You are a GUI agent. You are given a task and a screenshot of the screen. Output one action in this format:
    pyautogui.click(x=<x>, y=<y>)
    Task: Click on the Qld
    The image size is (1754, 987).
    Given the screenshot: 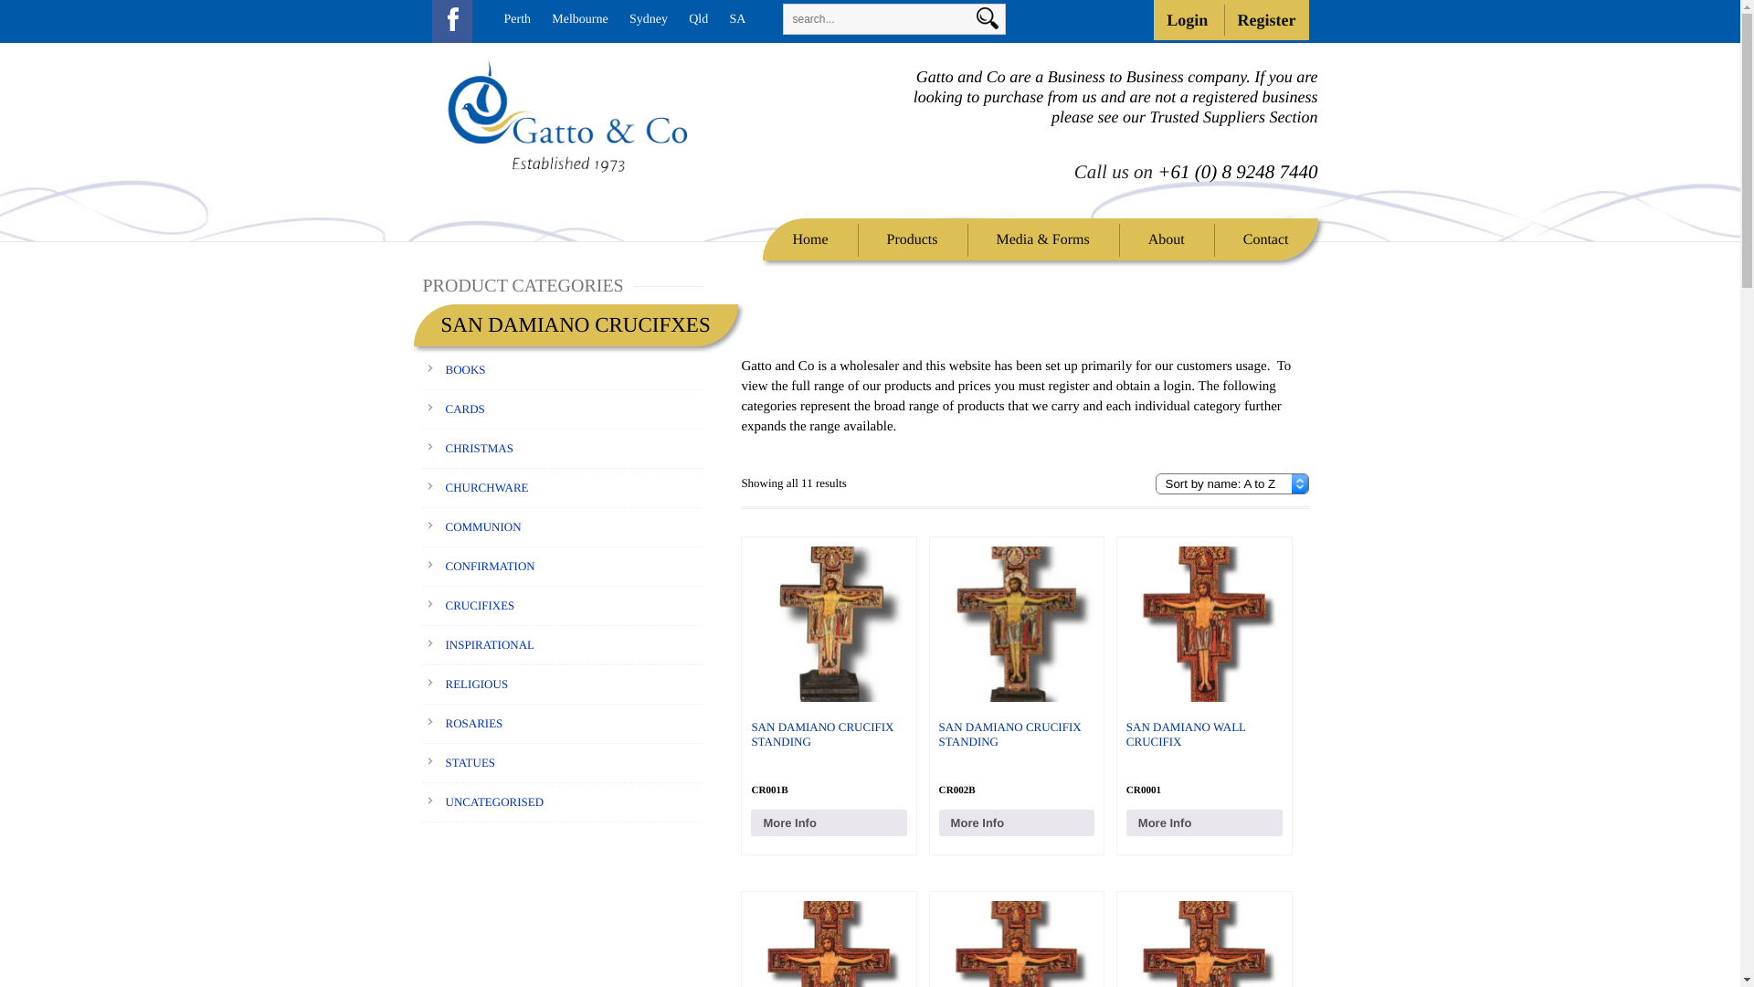 What is the action you would take?
    pyautogui.click(x=698, y=20)
    